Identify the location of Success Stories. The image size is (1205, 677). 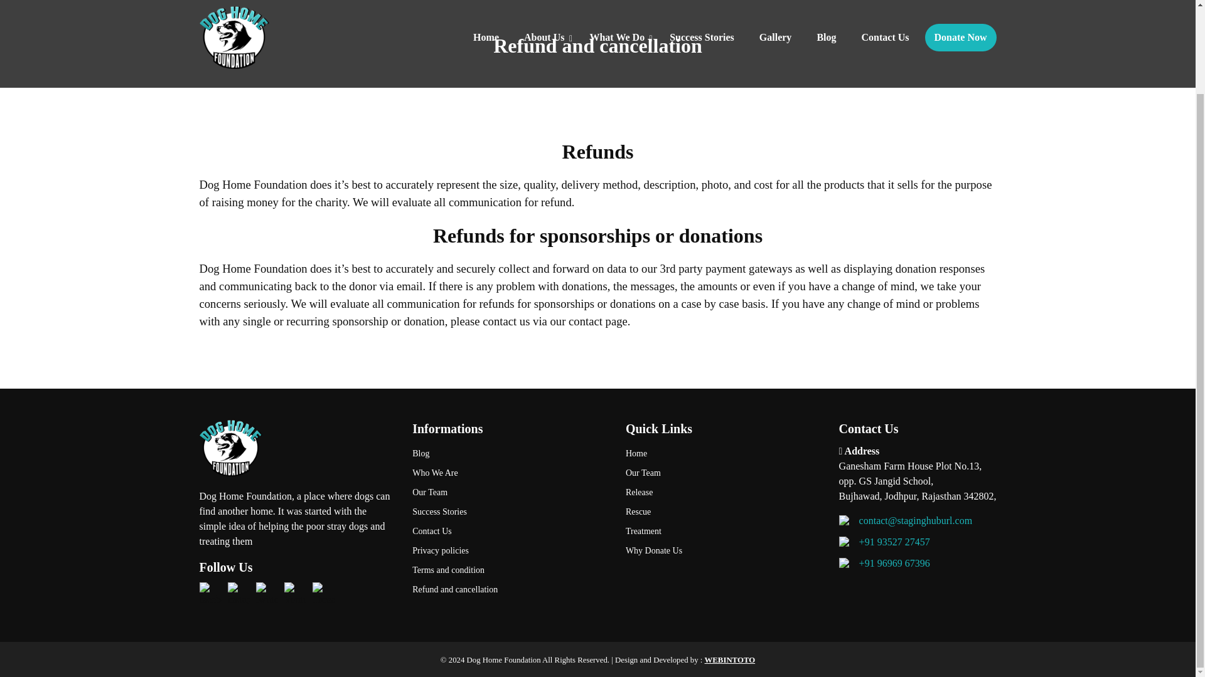
(510, 512).